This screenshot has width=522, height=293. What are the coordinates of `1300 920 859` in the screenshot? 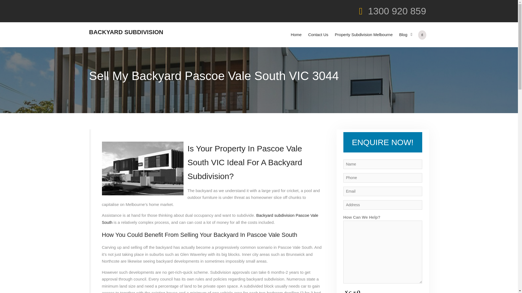 It's located at (397, 11).